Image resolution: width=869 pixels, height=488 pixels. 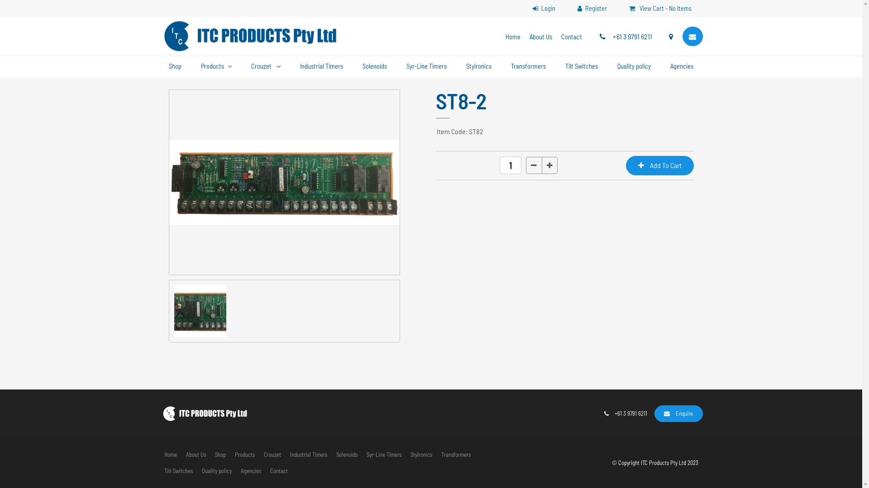 What do you see at coordinates (682, 67) in the screenshot?
I see `Agencies` at bounding box center [682, 67].